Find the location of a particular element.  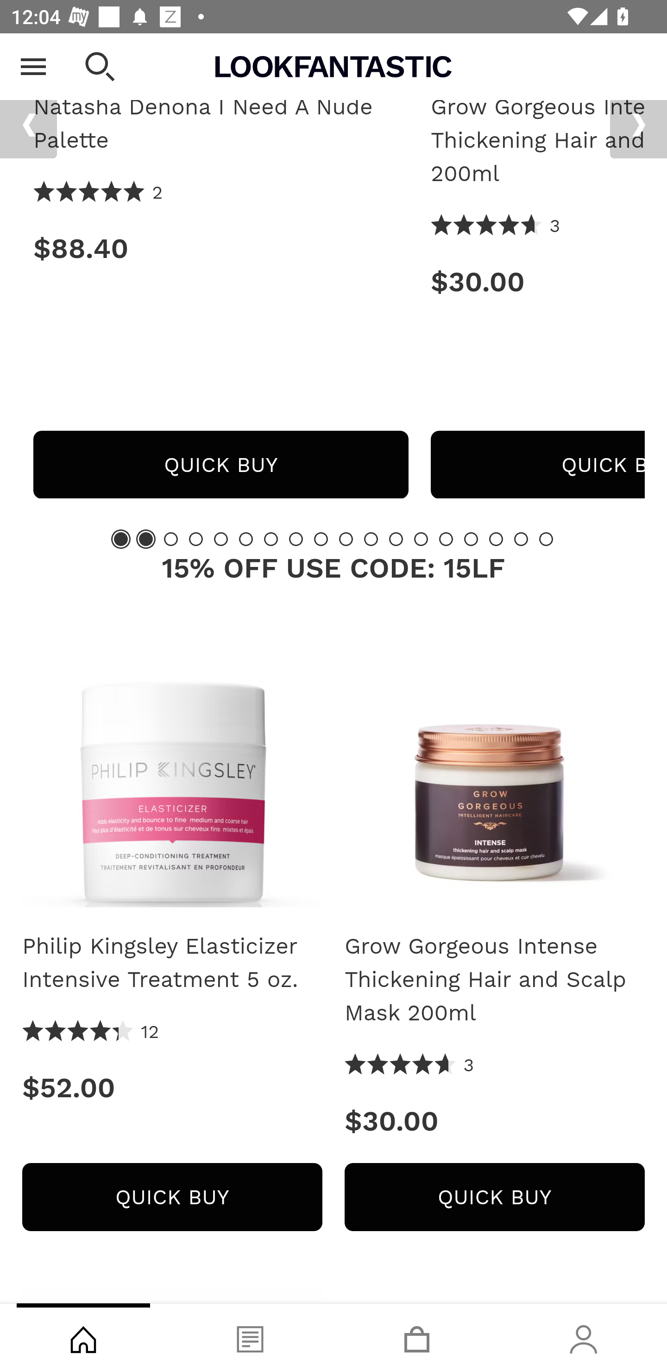

Previous is located at coordinates (28, 126).